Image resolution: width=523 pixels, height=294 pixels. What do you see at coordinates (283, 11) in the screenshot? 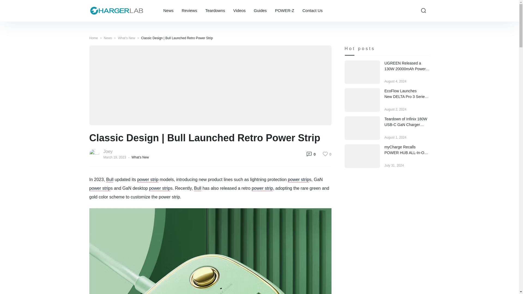
I see `Contact Us` at bounding box center [283, 11].